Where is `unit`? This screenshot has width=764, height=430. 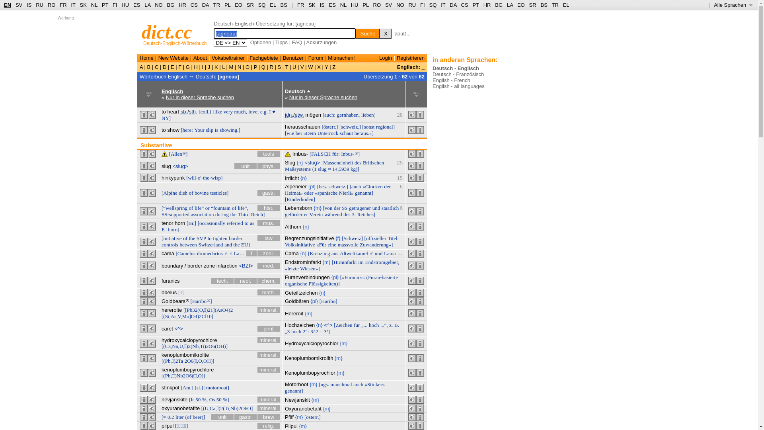 unit is located at coordinates (246, 166).